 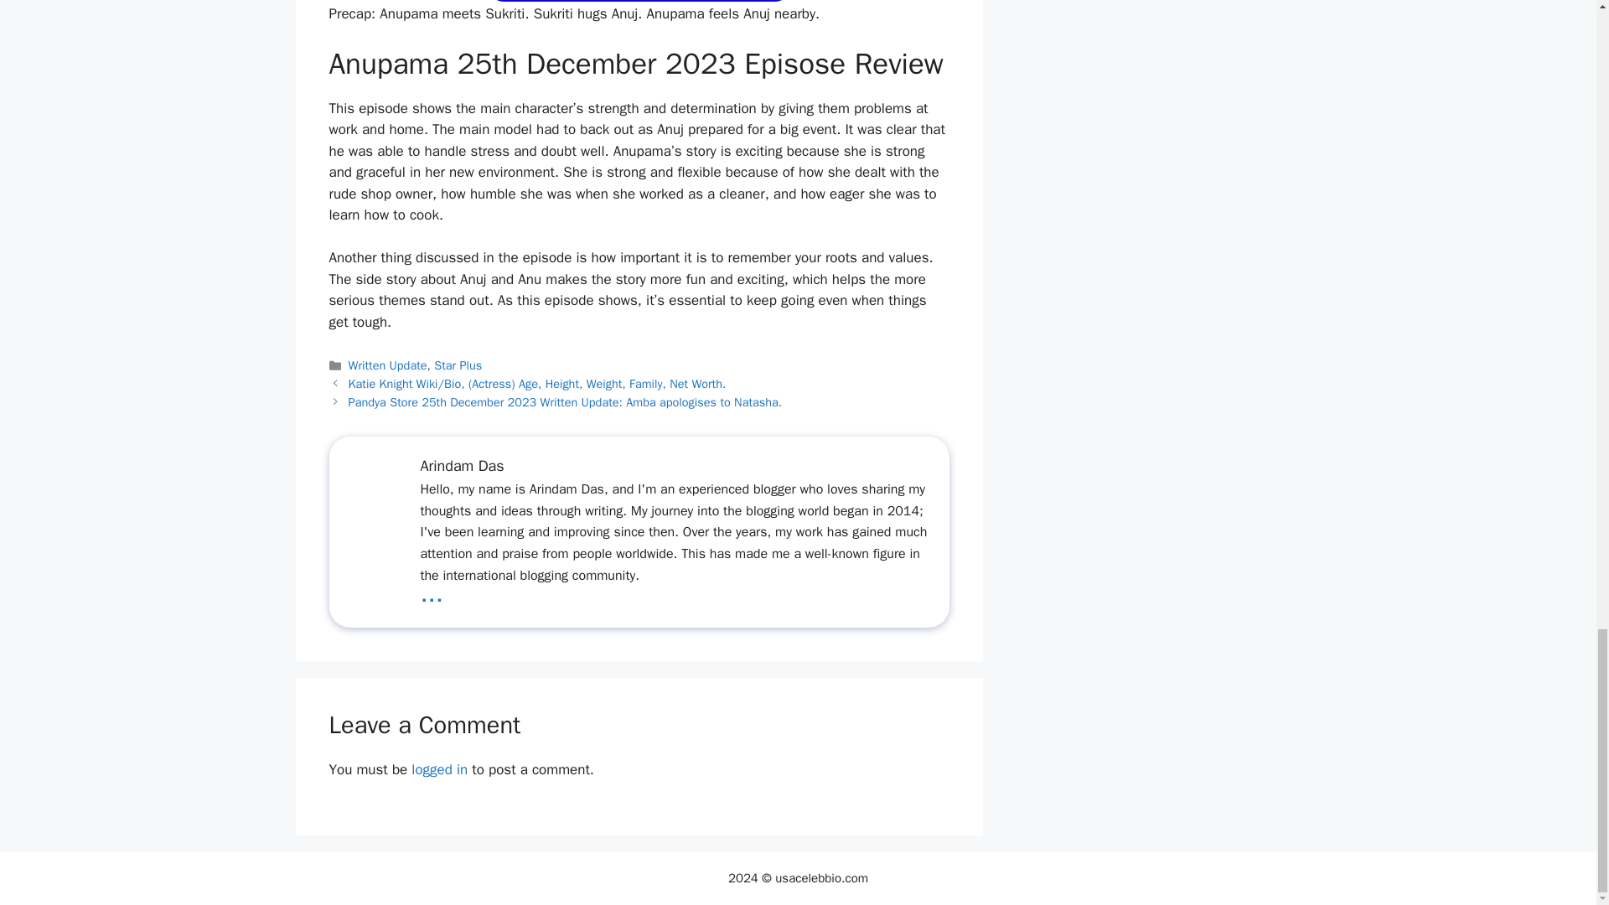 What do you see at coordinates (388, 365) in the screenshot?
I see `Written Update` at bounding box center [388, 365].